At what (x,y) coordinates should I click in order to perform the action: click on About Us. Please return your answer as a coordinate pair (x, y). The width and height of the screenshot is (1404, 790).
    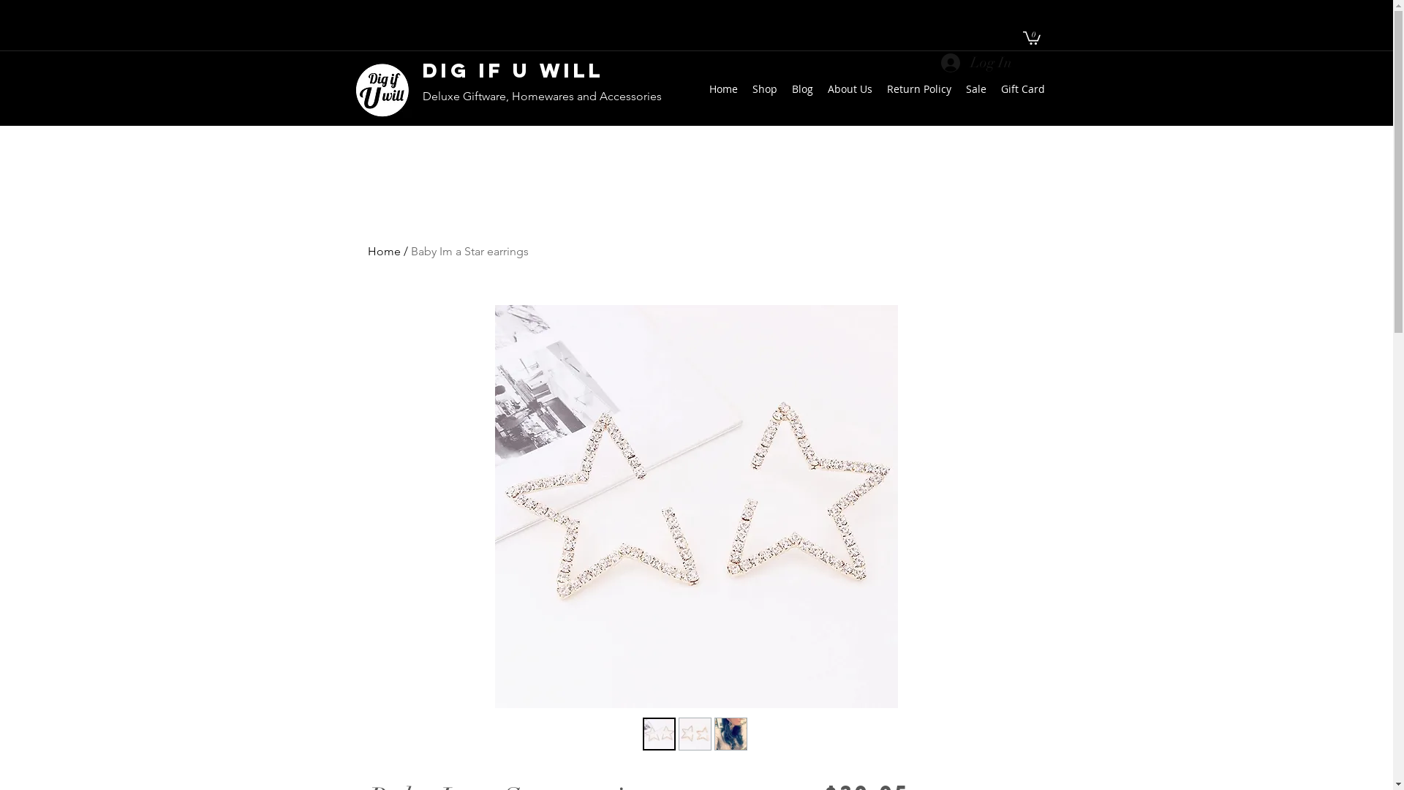
    Looking at the image, I should click on (850, 89).